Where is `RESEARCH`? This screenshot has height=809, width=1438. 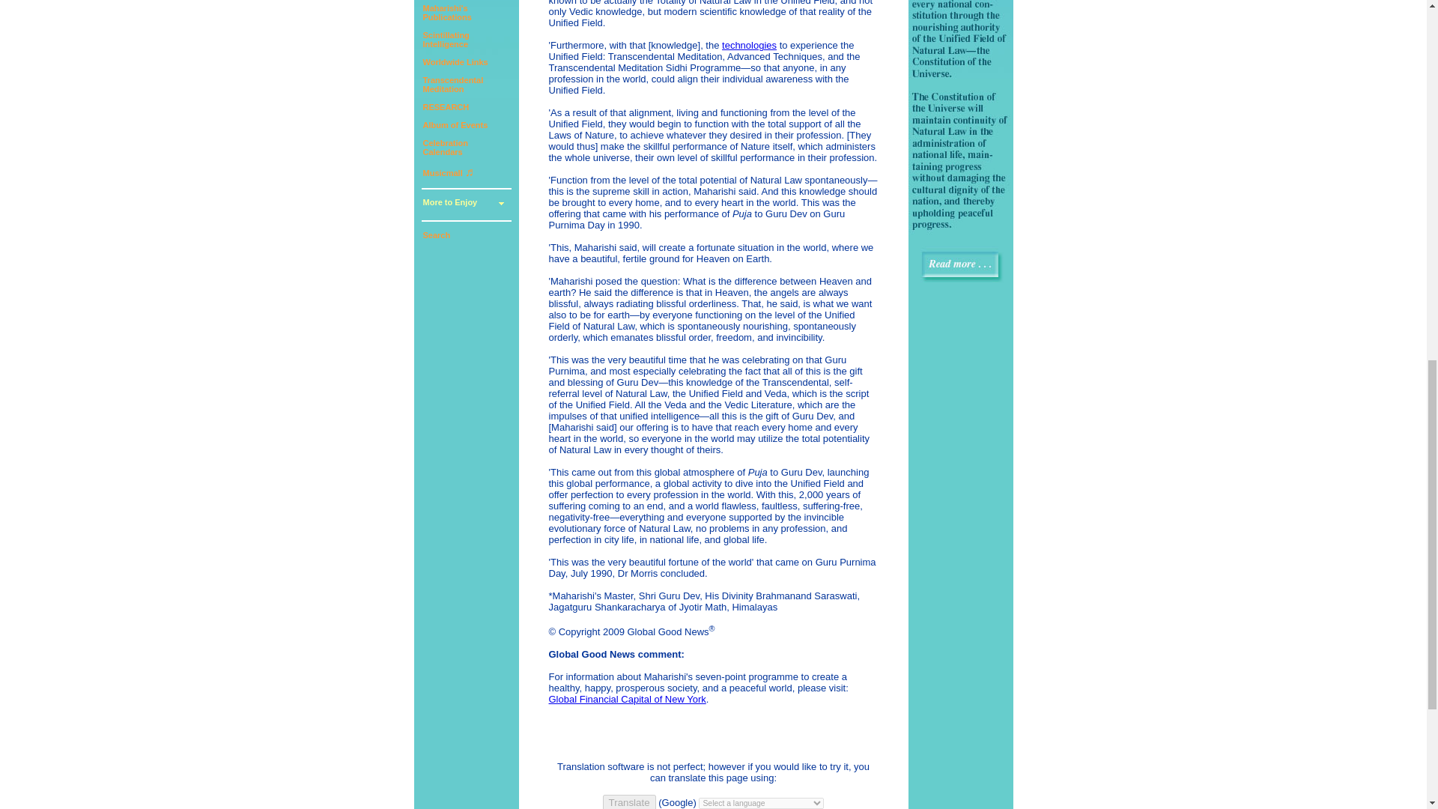 RESEARCH is located at coordinates (629, 802).